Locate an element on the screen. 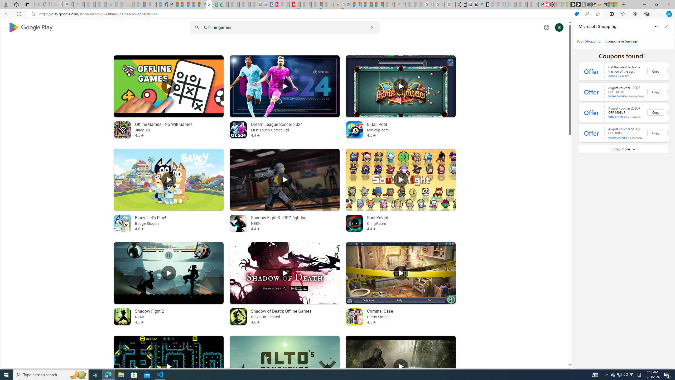 The image size is (675, 380). Recipes - MSN - Sleeping is located at coordinates (132, 4).